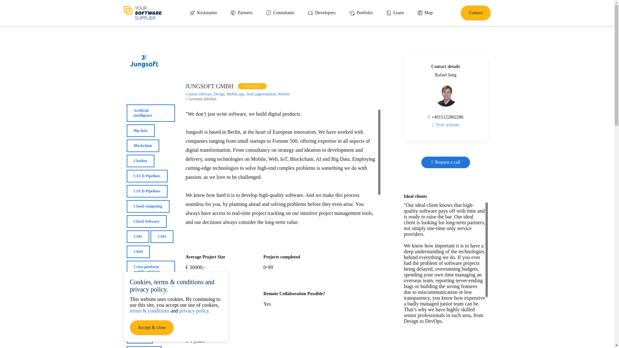 This screenshot has height=348, width=619. What do you see at coordinates (425, 13) in the screenshot?
I see `Map` at bounding box center [425, 13].